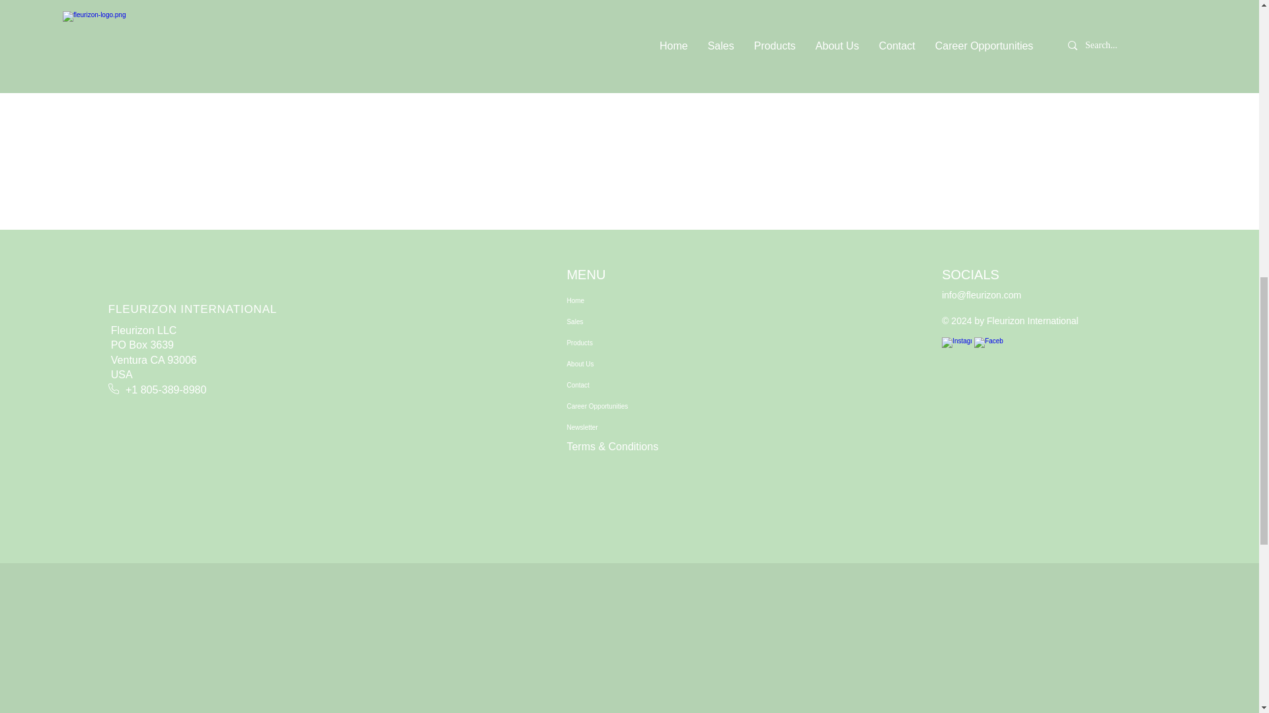  What do you see at coordinates (628, 322) in the screenshot?
I see `Sales` at bounding box center [628, 322].